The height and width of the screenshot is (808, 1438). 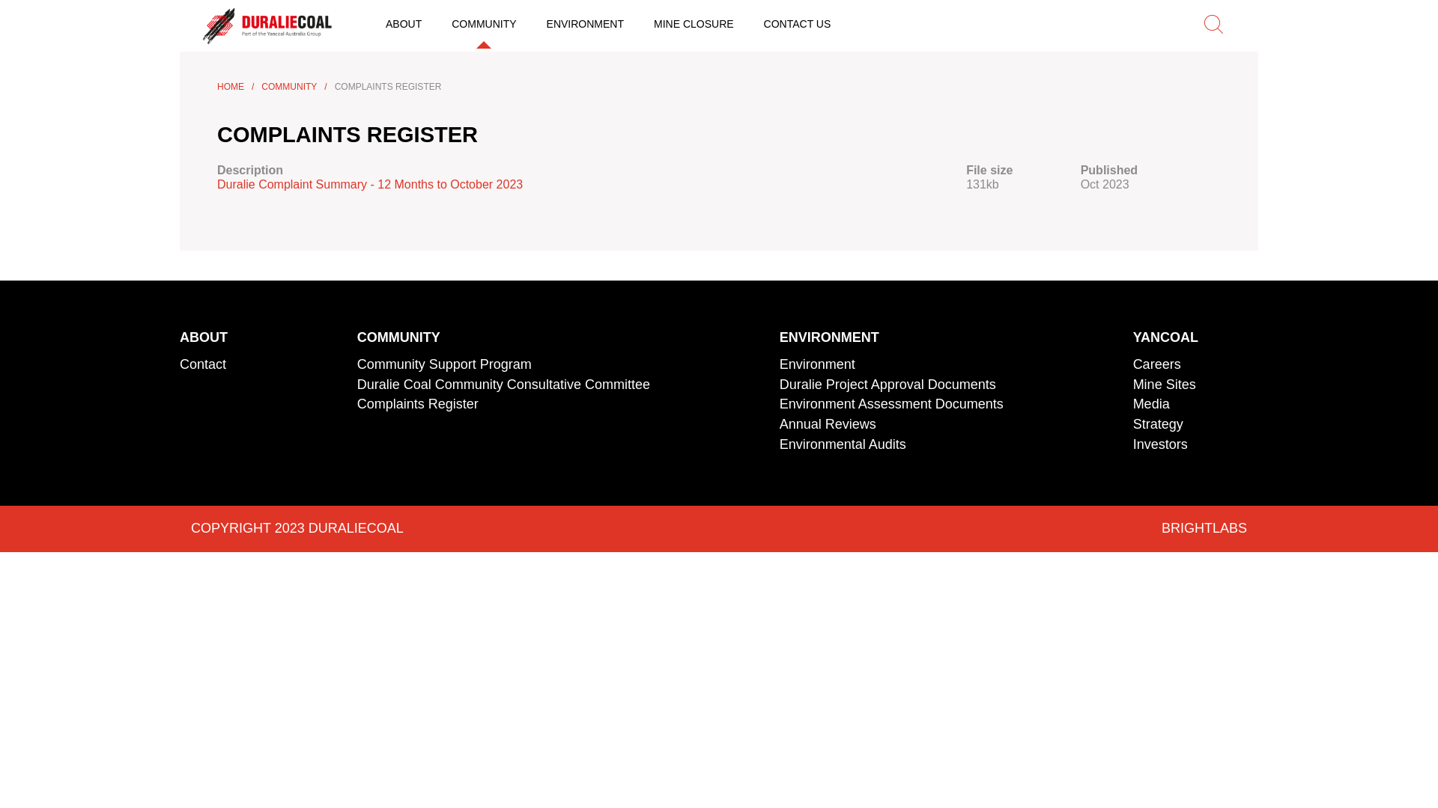 I want to click on ABOUT, so click(x=204, y=337).